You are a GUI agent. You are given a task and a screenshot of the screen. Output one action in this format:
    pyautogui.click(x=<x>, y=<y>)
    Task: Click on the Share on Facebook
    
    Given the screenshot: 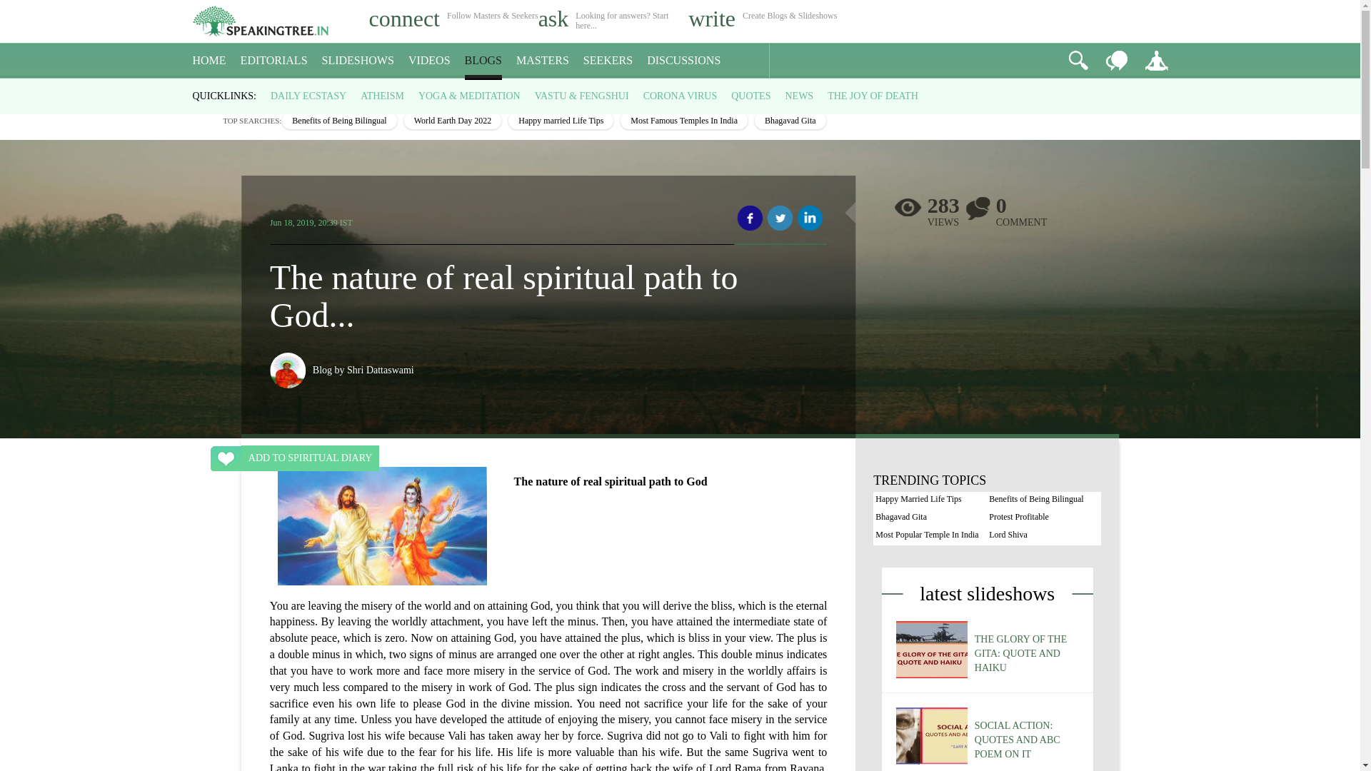 What is the action you would take?
    pyautogui.click(x=750, y=218)
    